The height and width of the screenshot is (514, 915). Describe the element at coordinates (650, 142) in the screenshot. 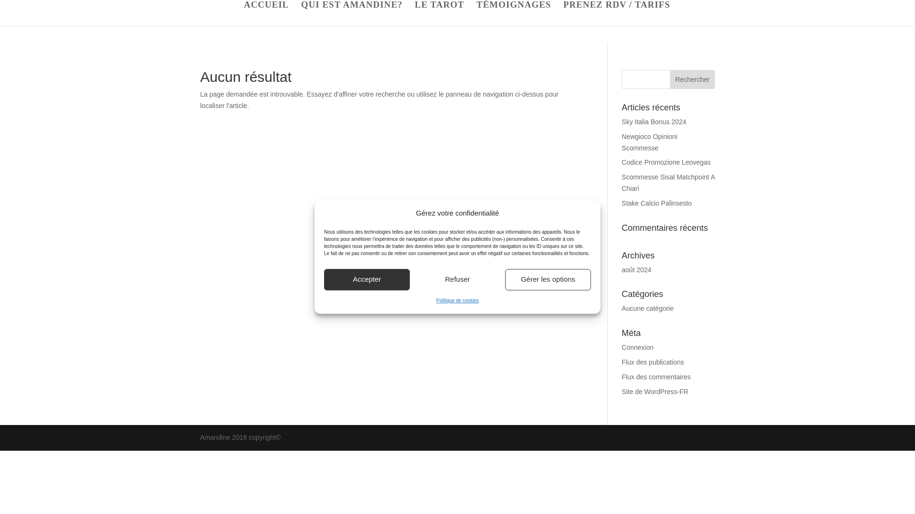

I see `Newgioco Opinioni Scommesse` at that location.